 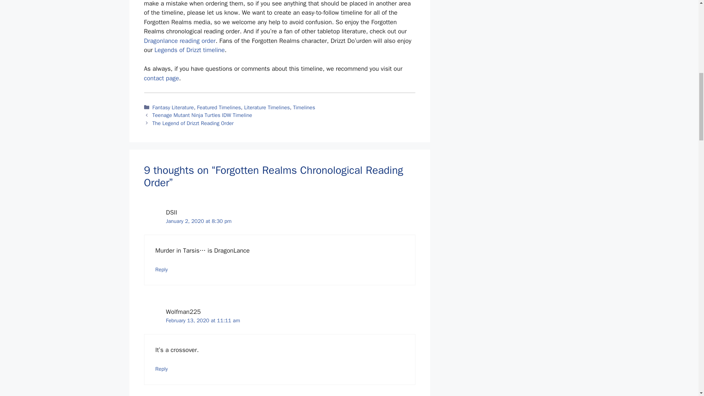 I want to click on contact page, so click(x=161, y=78).